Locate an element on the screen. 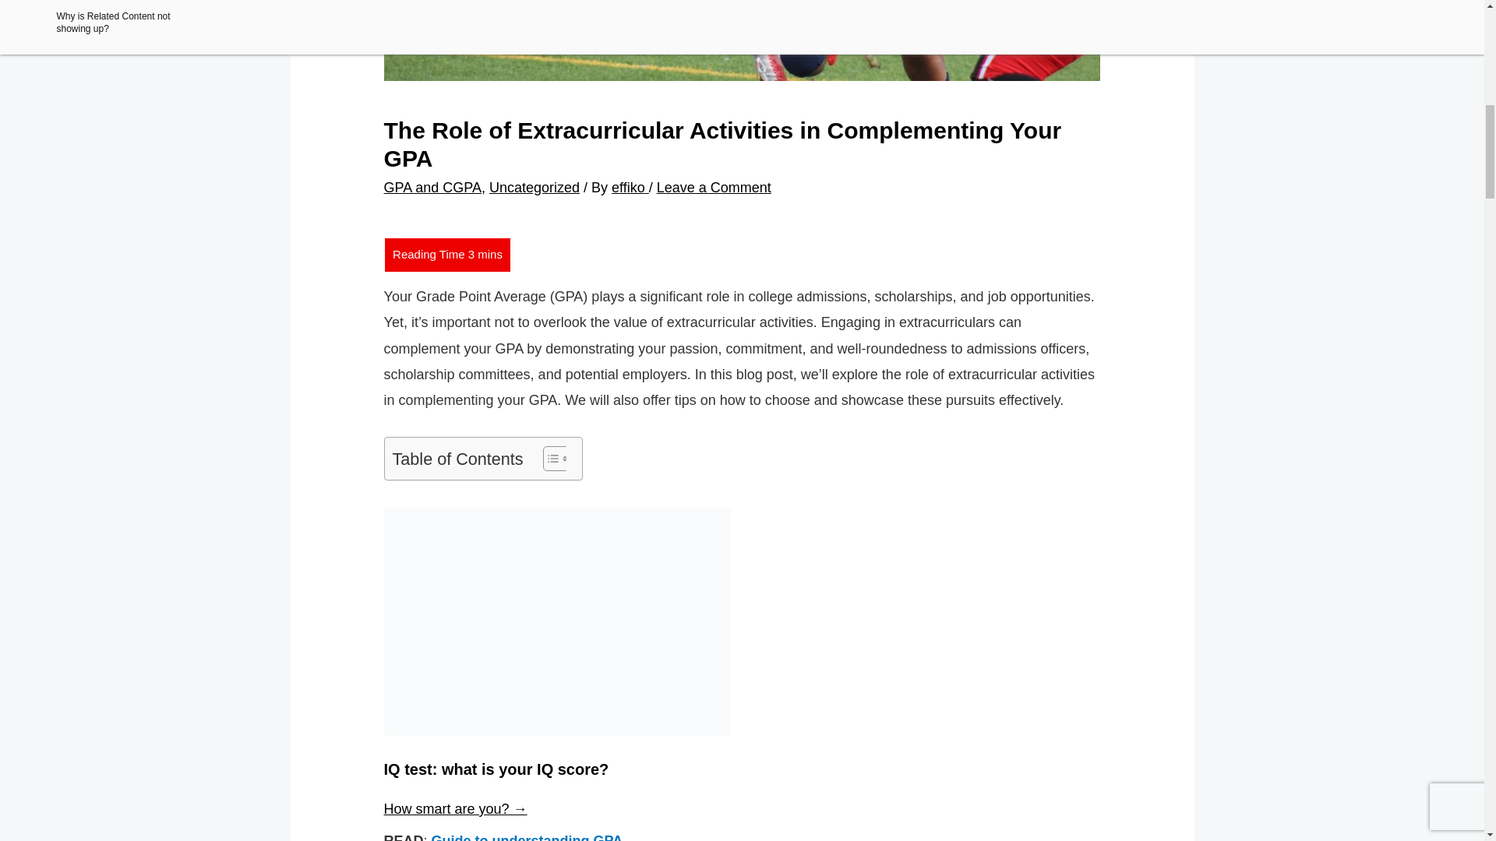 This screenshot has height=841, width=1496. View all posts by effiko is located at coordinates (630, 187).